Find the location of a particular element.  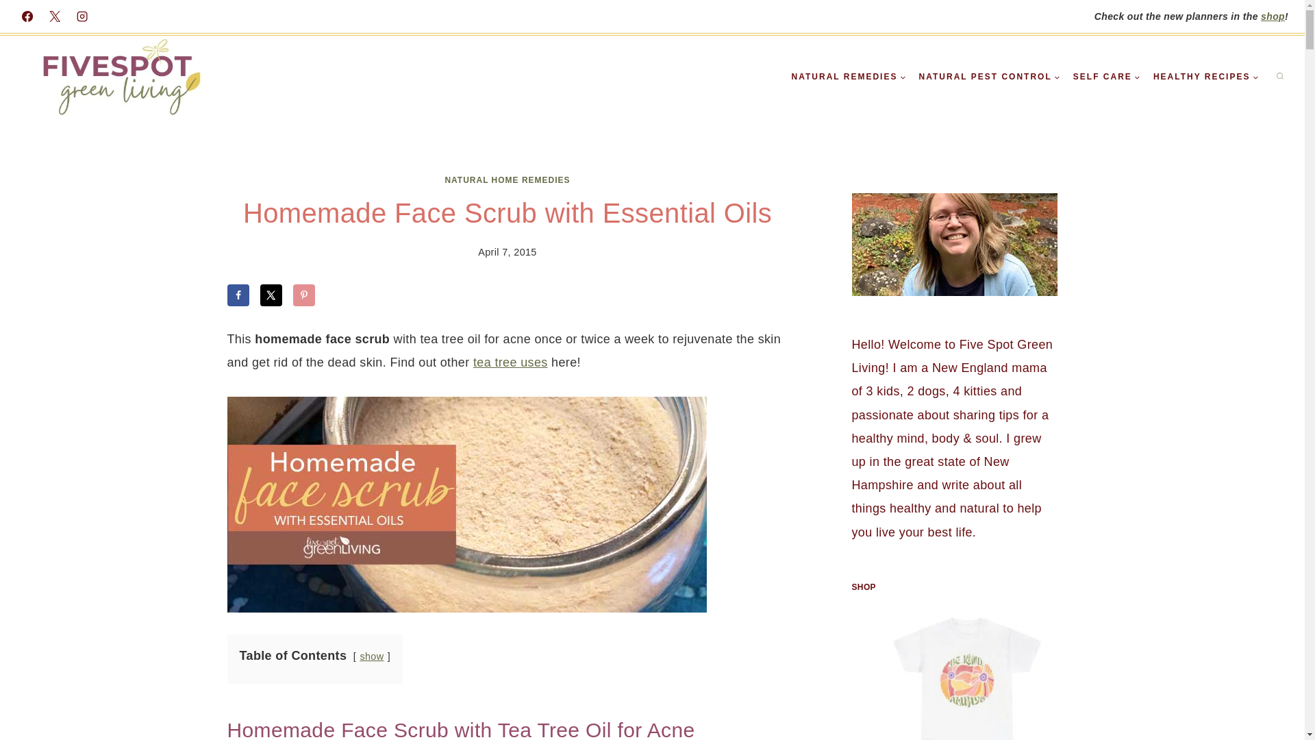

HEALTHY RECIPES is located at coordinates (1205, 77).